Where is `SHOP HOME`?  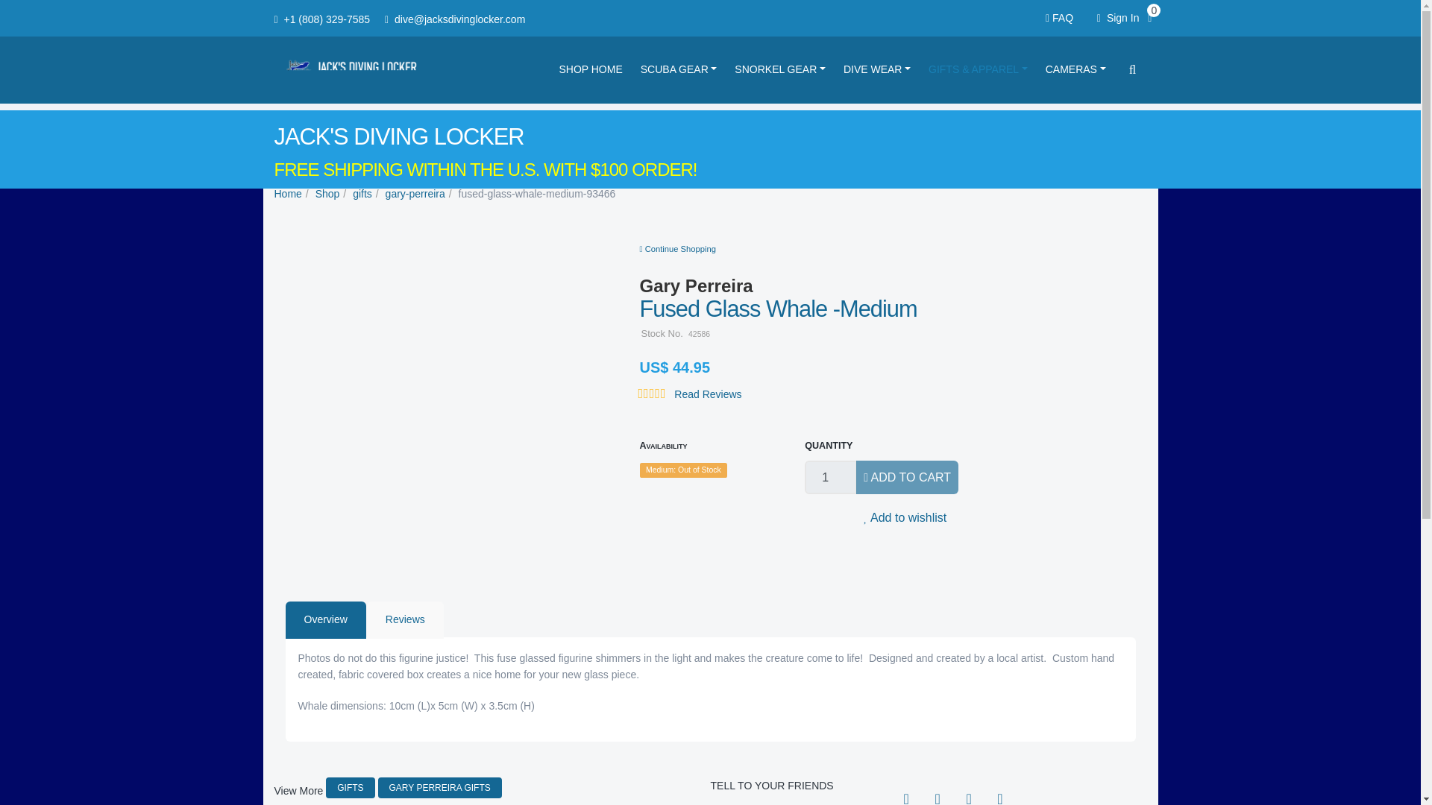
SHOP HOME is located at coordinates (594, 70).